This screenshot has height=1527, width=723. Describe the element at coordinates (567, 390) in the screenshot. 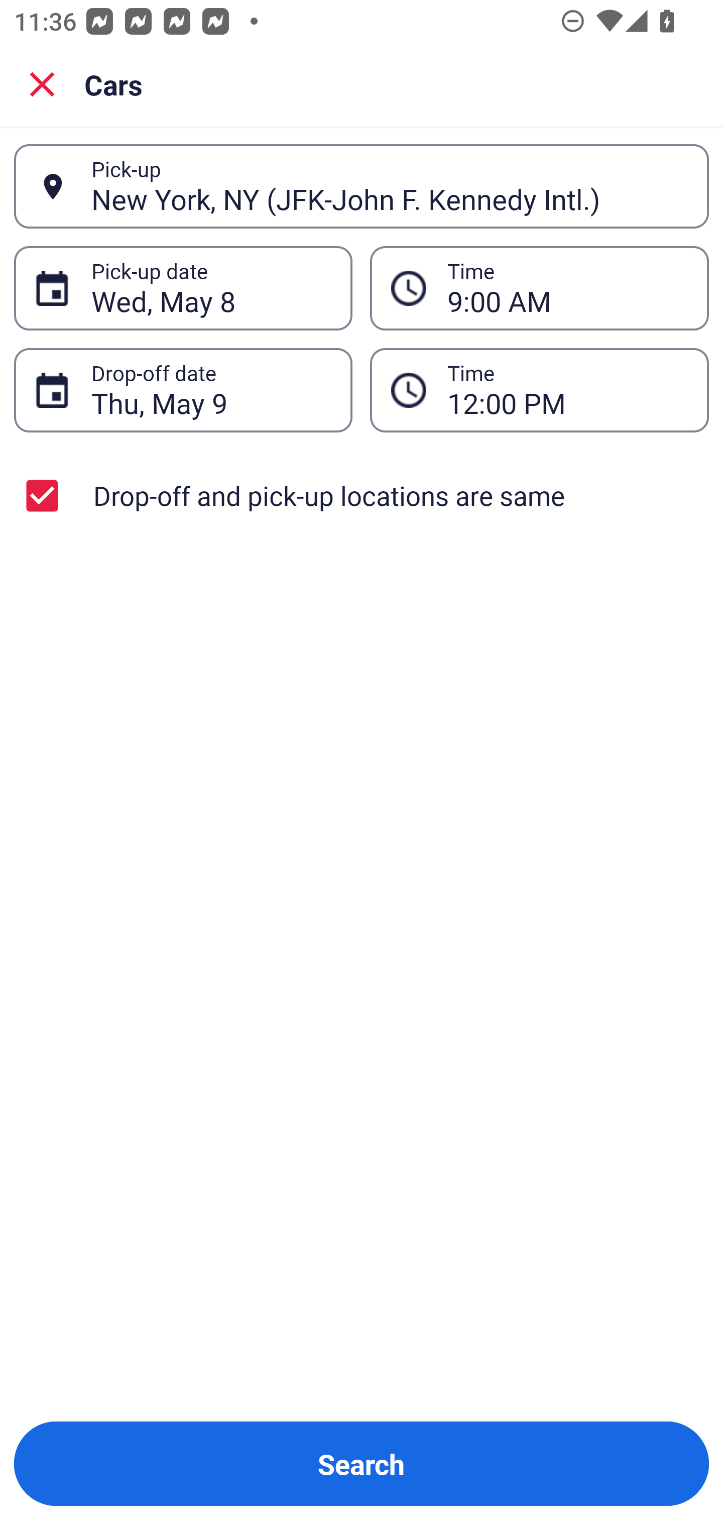

I see `12:00 PM` at that location.